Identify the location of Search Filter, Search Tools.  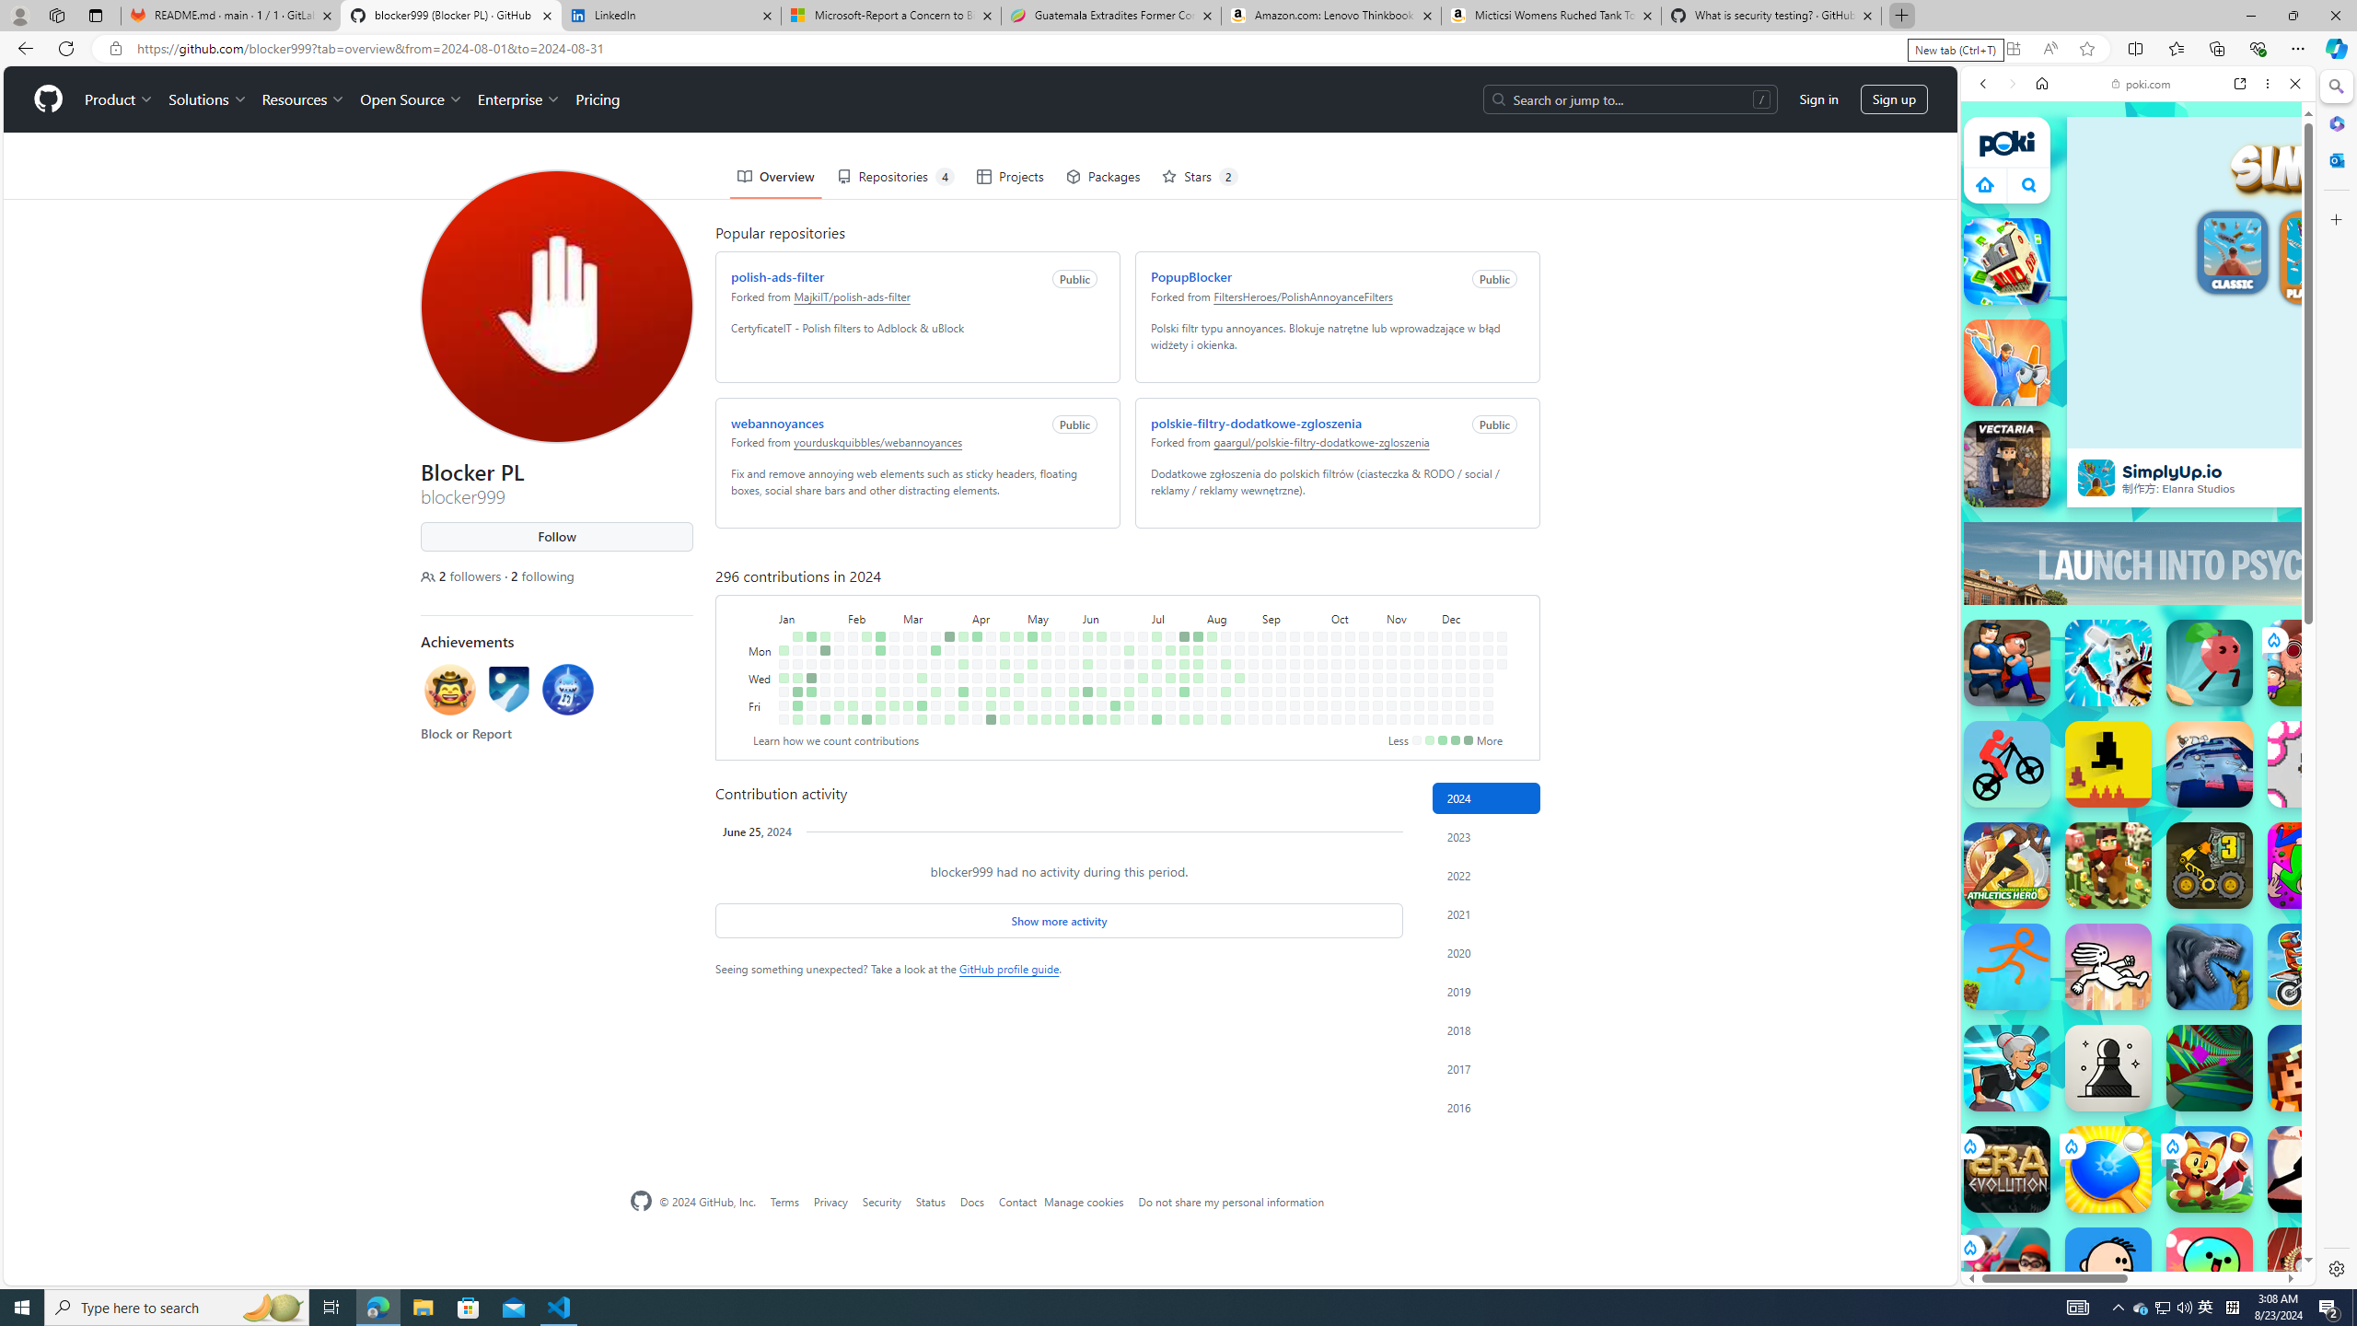
(2186, 210).